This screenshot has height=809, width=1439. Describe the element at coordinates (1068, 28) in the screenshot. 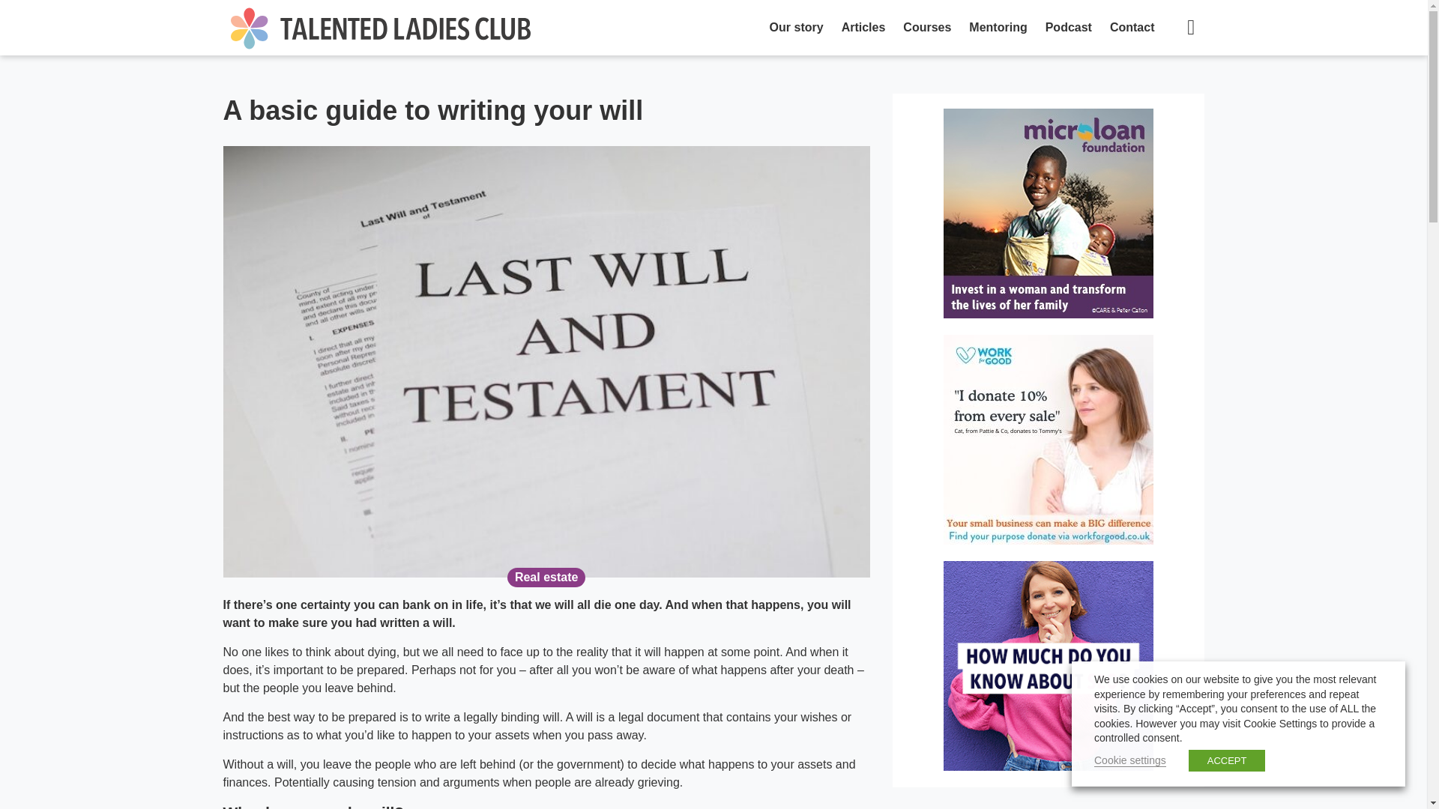

I see `Podcast` at that location.